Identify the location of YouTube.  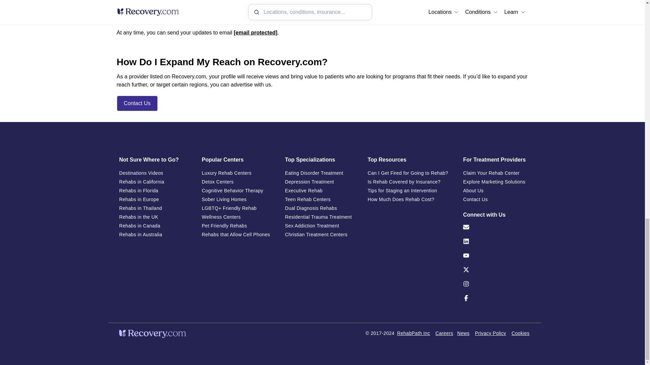
(497, 262).